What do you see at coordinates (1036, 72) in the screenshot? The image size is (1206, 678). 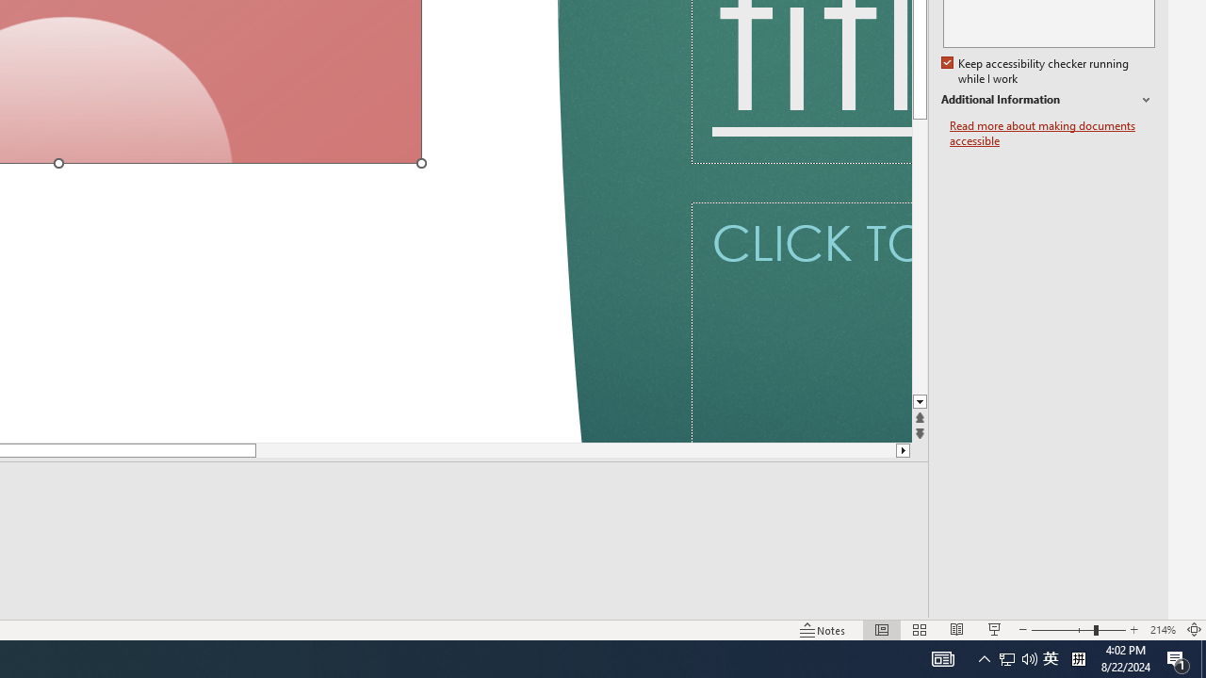 I see `Keep accessibility checker running while I work` at bounding box center [1036, 72].